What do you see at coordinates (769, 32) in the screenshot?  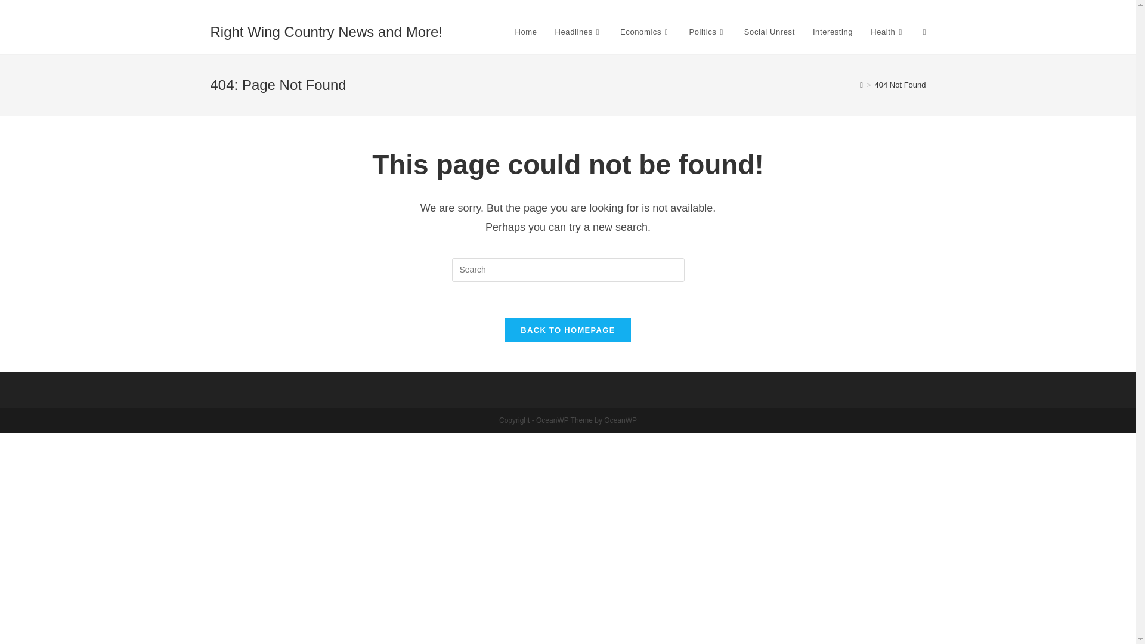 I see `Social Unrest` at bounding box center [769, 32].